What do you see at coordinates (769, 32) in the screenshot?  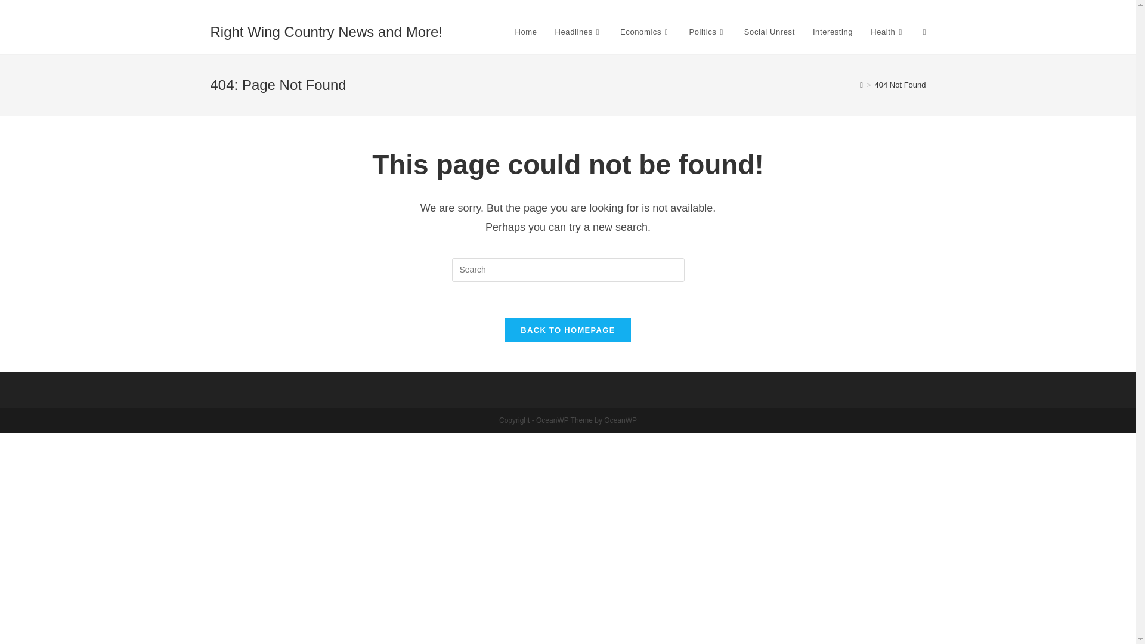 I see `Social Unrest` at bounding box center [769, 32].